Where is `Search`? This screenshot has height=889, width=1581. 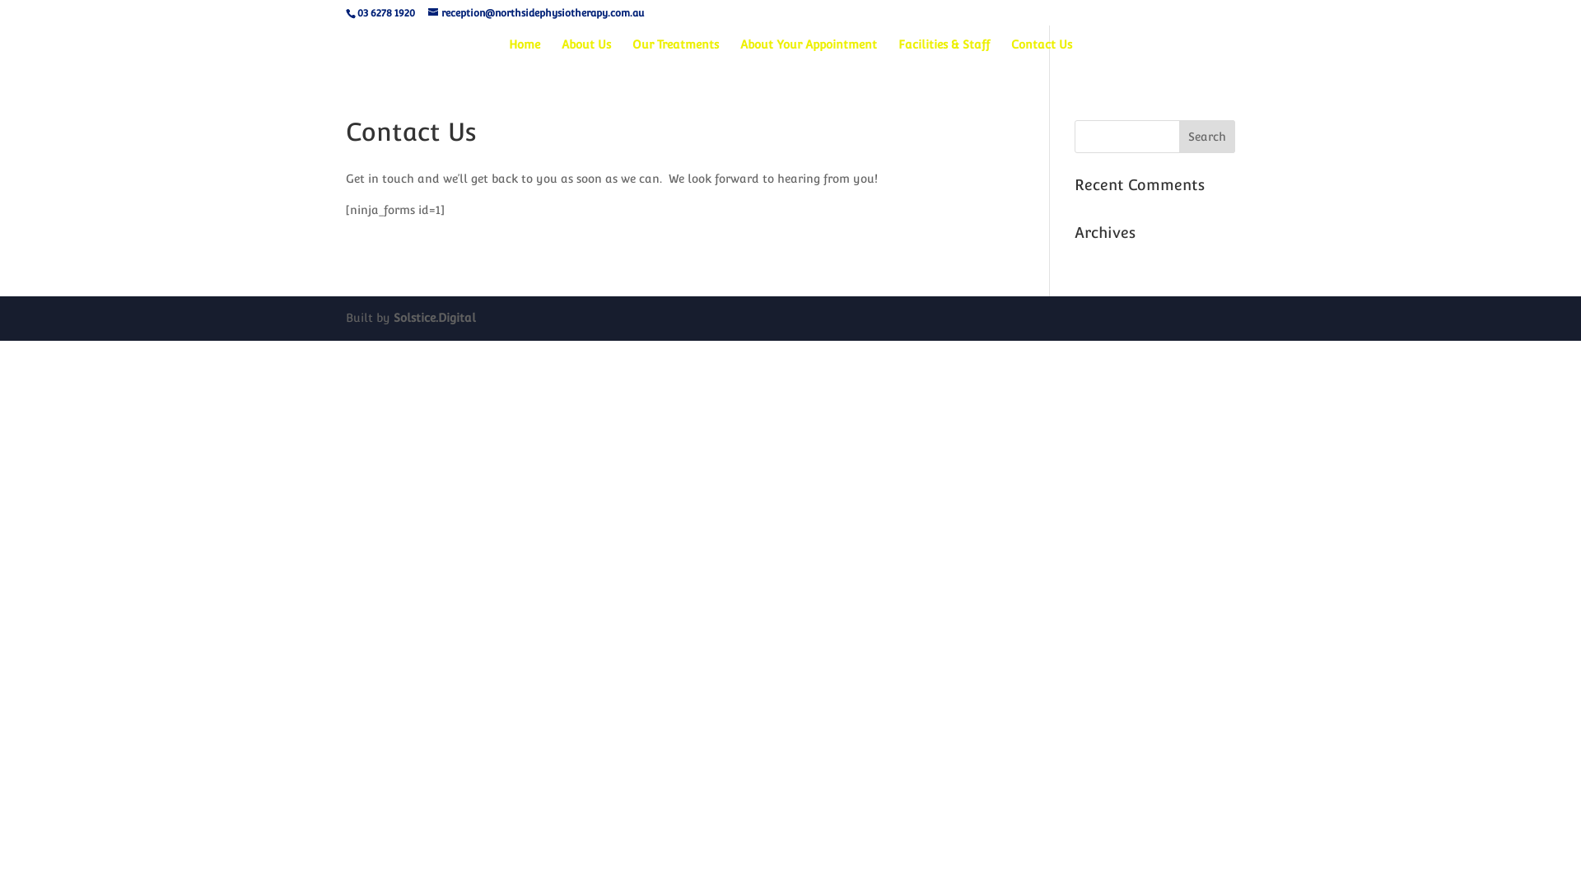
Search is located at coordinates (1207, 137).